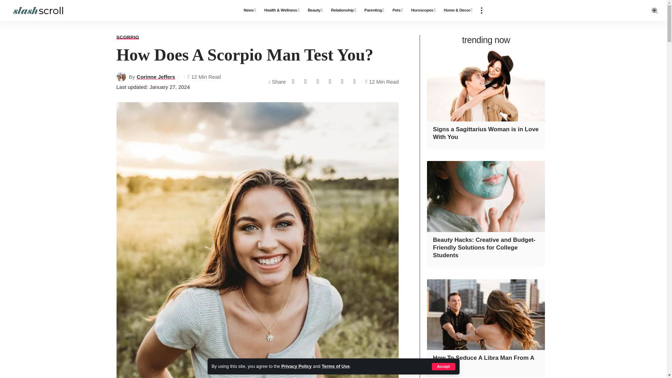 The image size is (672, 378). What do you see at coordinates (315, 10) in the screenshot?
I see `Beauty` at bounding box center [315, 10].